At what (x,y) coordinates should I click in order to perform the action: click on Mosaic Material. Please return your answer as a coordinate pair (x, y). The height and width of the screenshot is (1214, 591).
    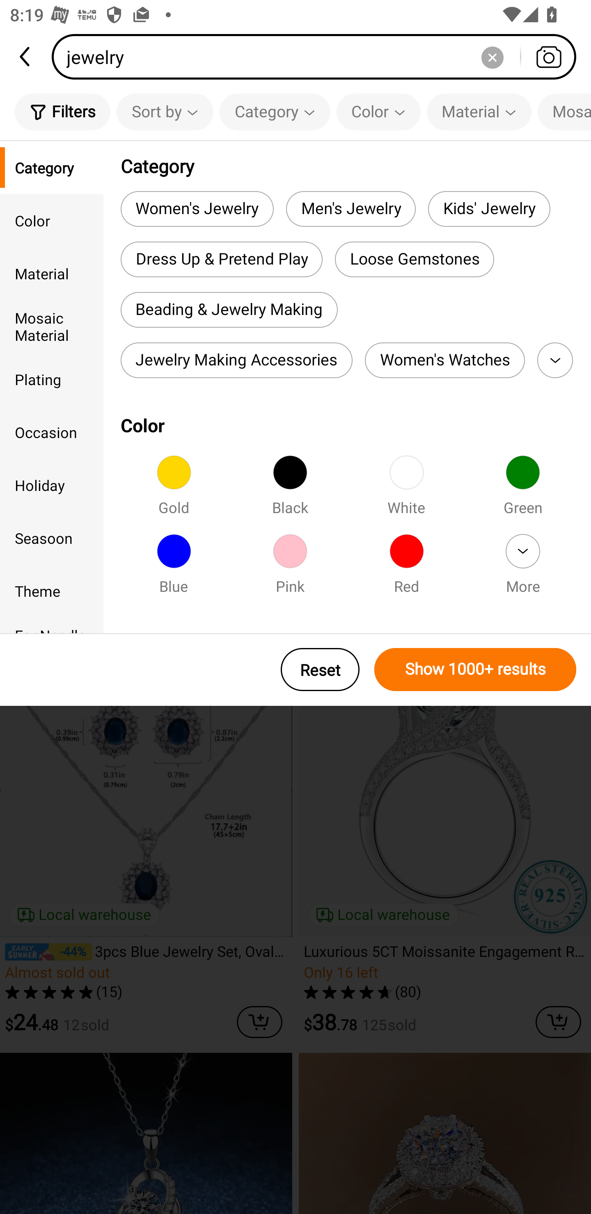
    Looking at the image, I should click on (564, 112).